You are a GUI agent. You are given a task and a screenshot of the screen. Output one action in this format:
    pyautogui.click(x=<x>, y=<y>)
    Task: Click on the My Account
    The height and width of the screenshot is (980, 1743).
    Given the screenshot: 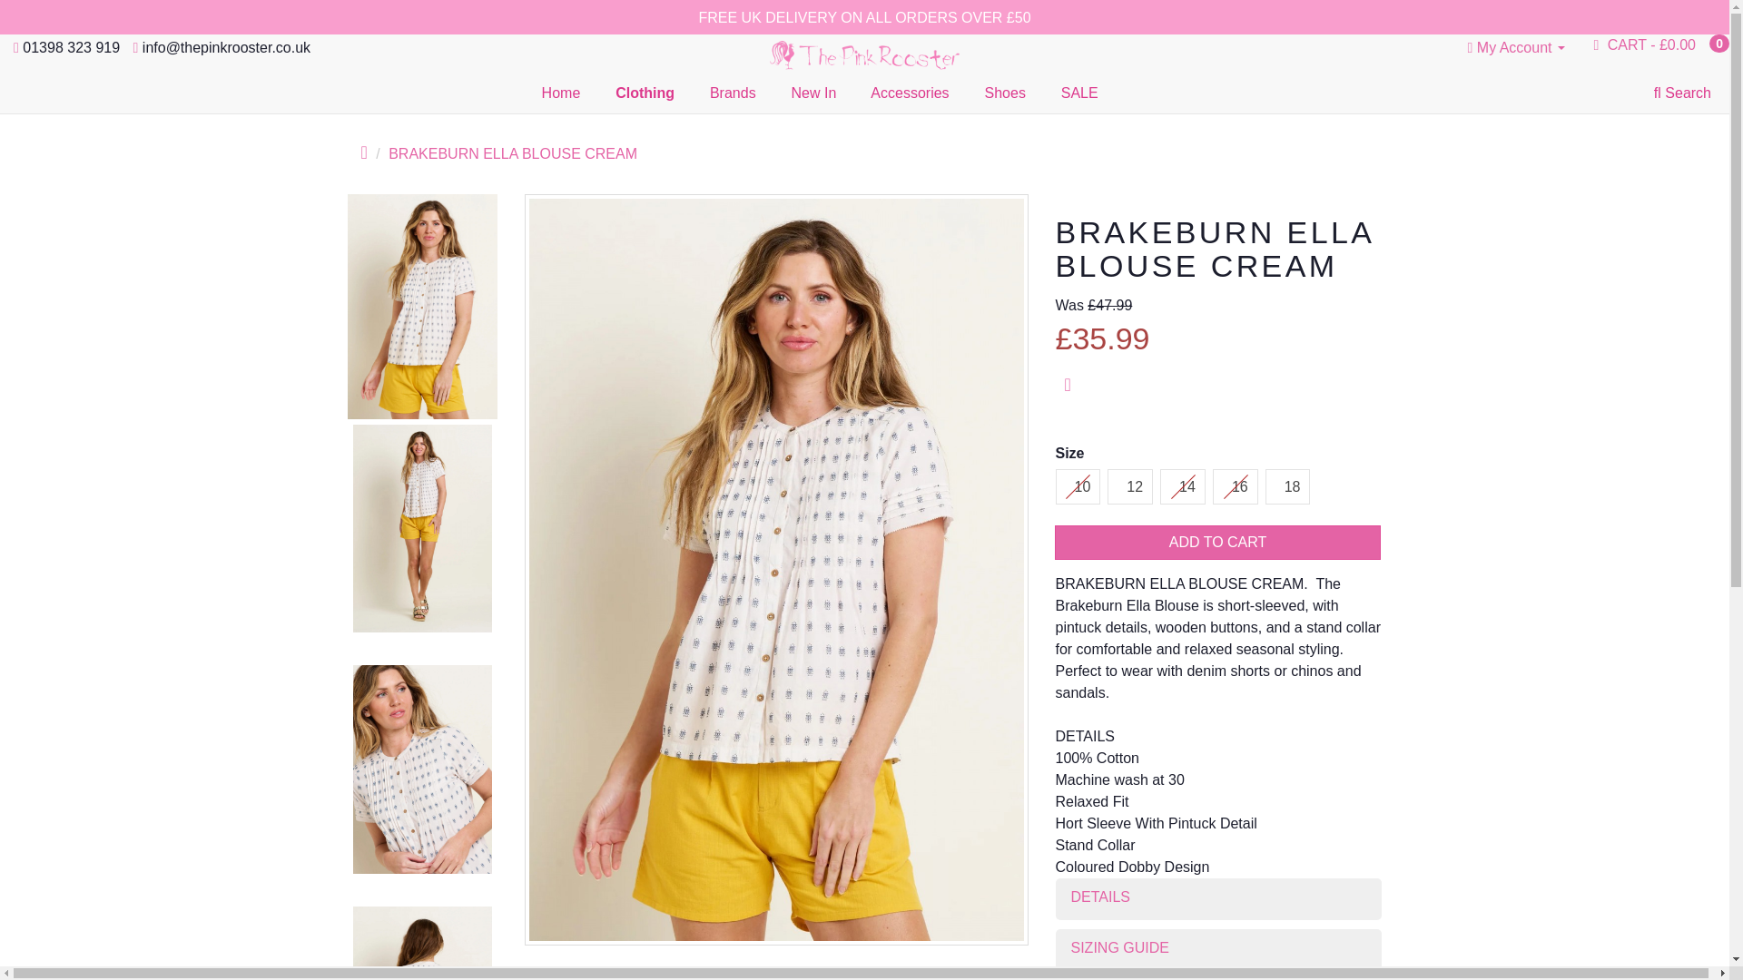 What is the action you would take?
    pyautogui.click(x=1515, y=47)
    